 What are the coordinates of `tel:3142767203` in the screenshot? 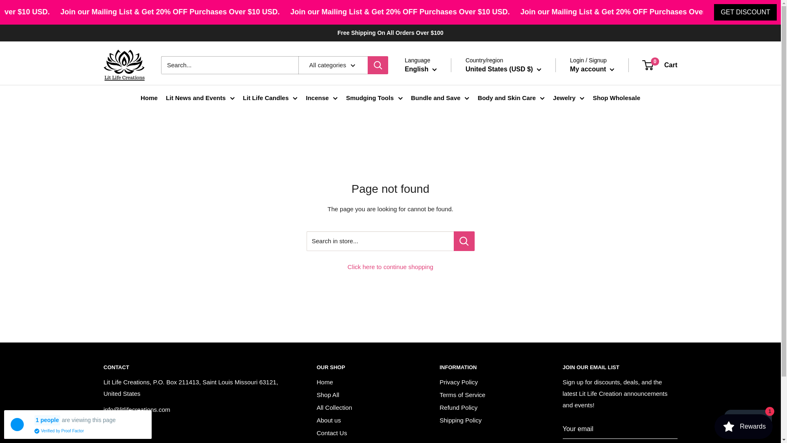 It's located at (120, 425).